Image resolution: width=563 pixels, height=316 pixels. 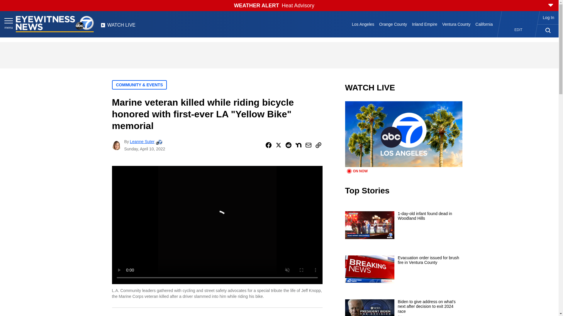 I want to click on EDIT, so click(x=518, y=30).